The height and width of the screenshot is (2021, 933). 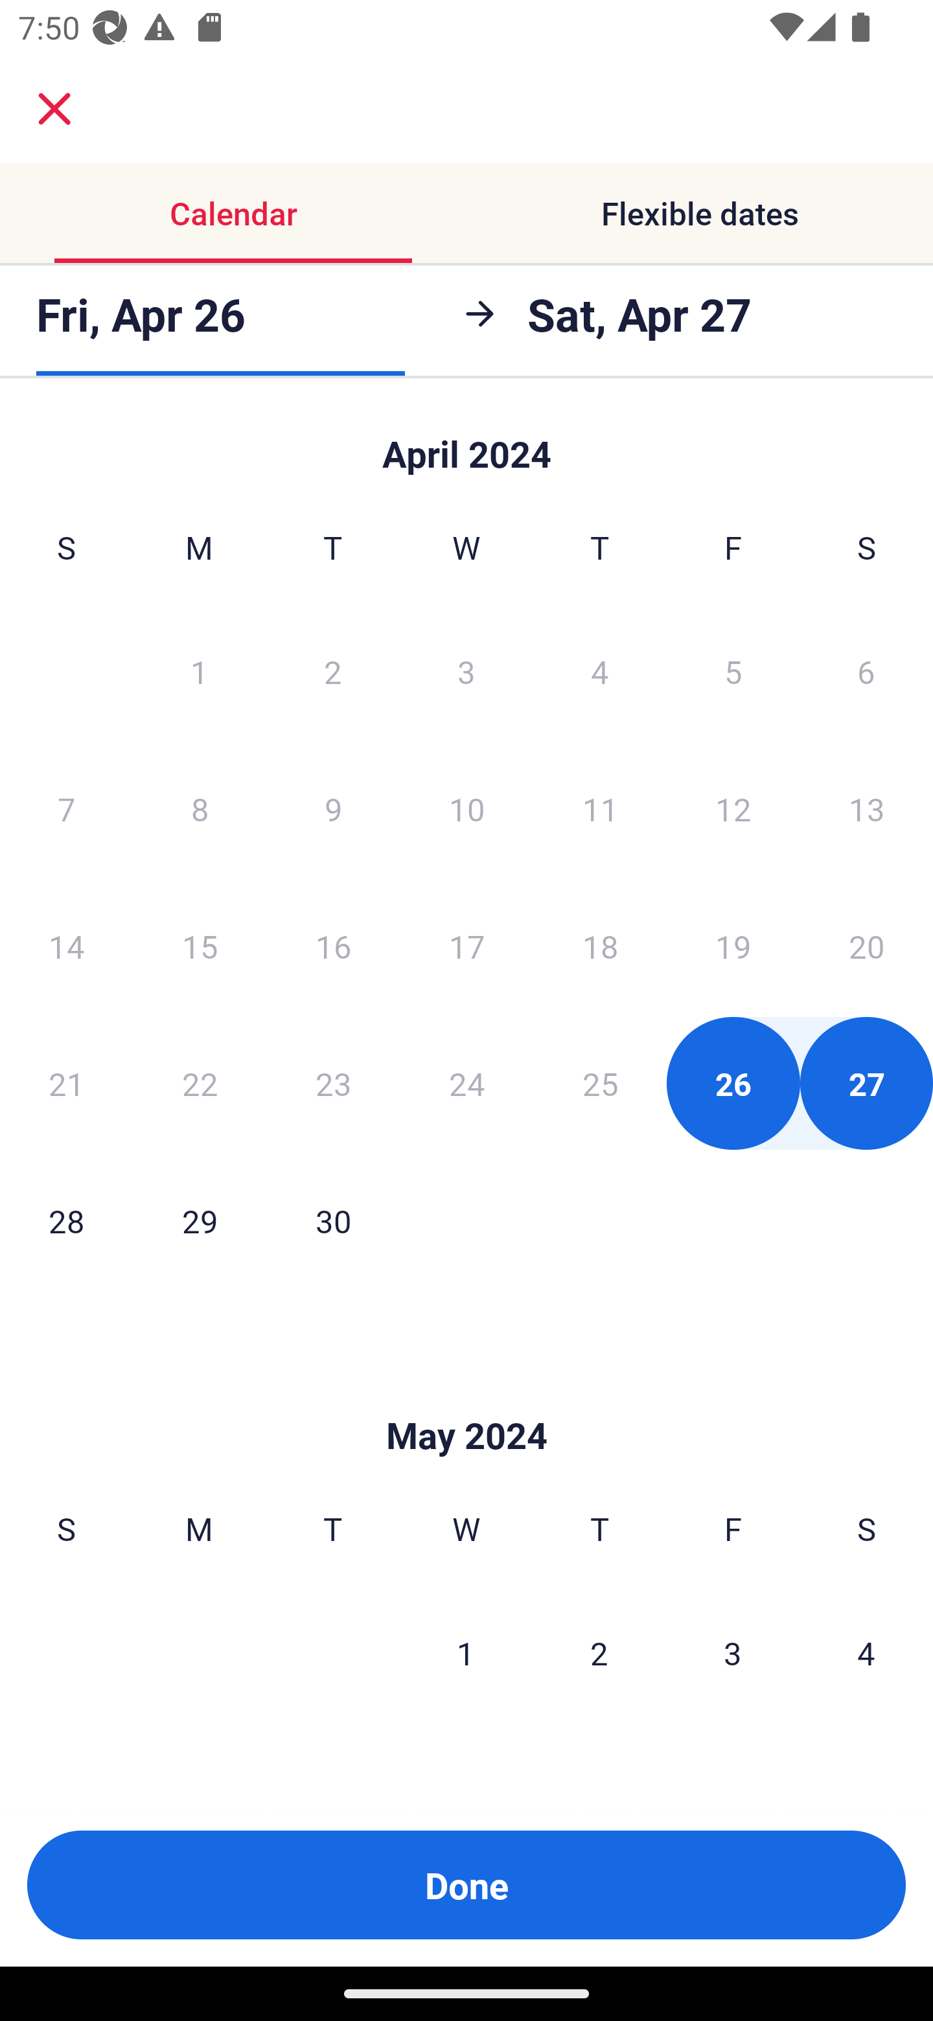 I want to click on 19 Friday, April 19, 2024, so click(x=733, y=946).